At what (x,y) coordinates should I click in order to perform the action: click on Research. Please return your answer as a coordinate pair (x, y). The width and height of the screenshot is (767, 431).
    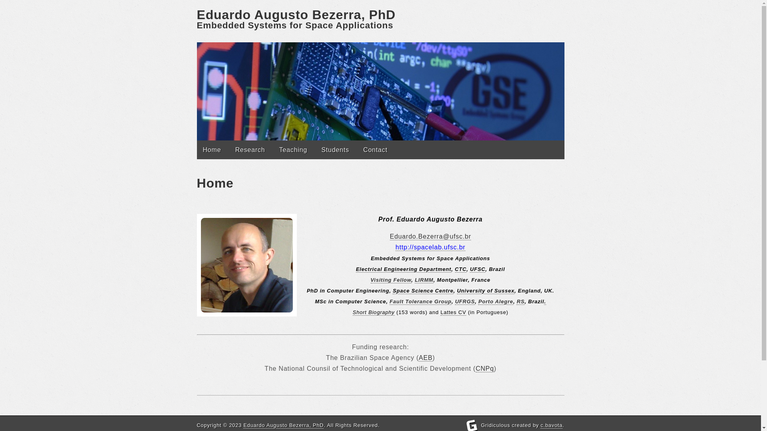
    Looking at the image, I should click on (250, 150).